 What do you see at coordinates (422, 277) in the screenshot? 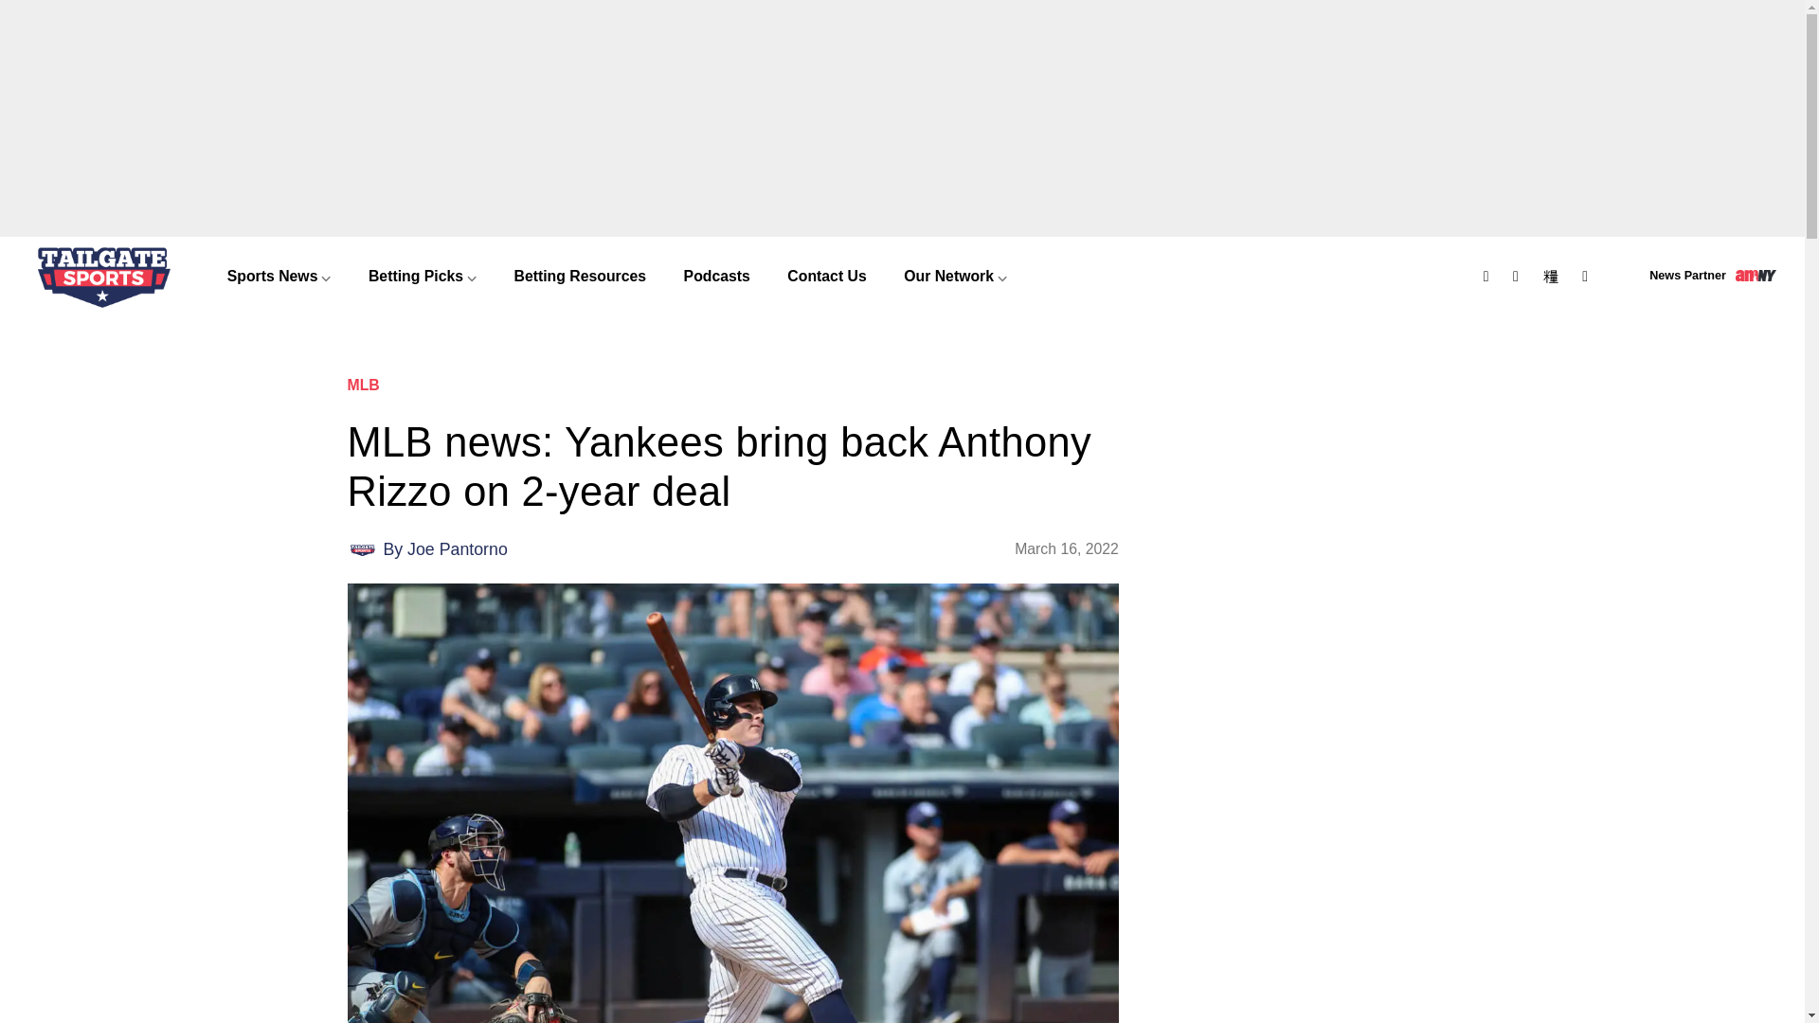
I see `Betting Picks` at bounding box center [422, 277].